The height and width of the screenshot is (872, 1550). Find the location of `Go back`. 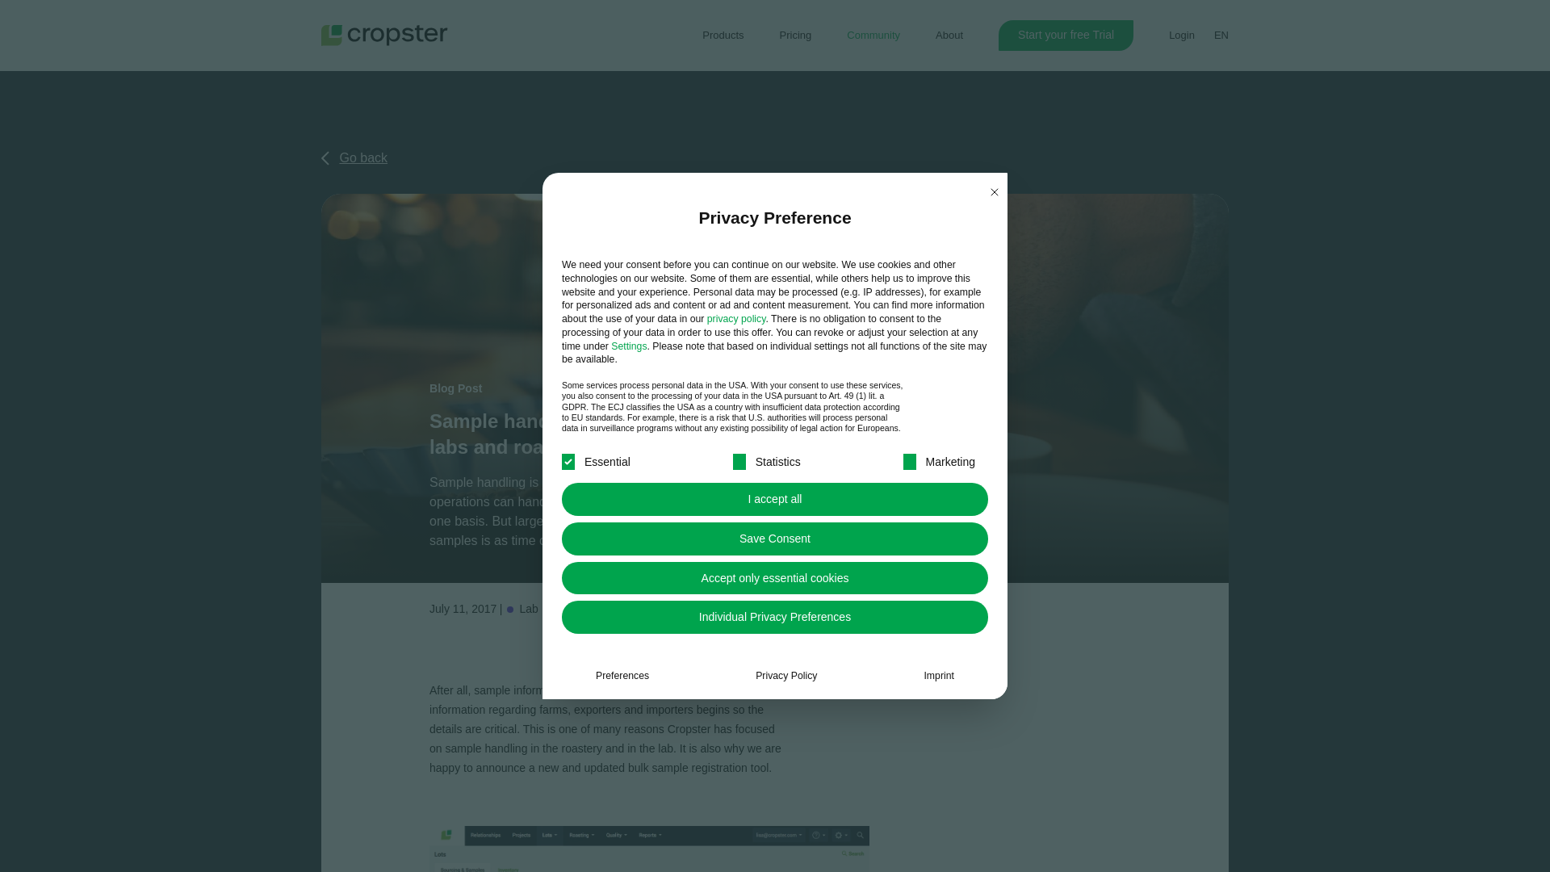

Go back is located at coordinates (354, 158).